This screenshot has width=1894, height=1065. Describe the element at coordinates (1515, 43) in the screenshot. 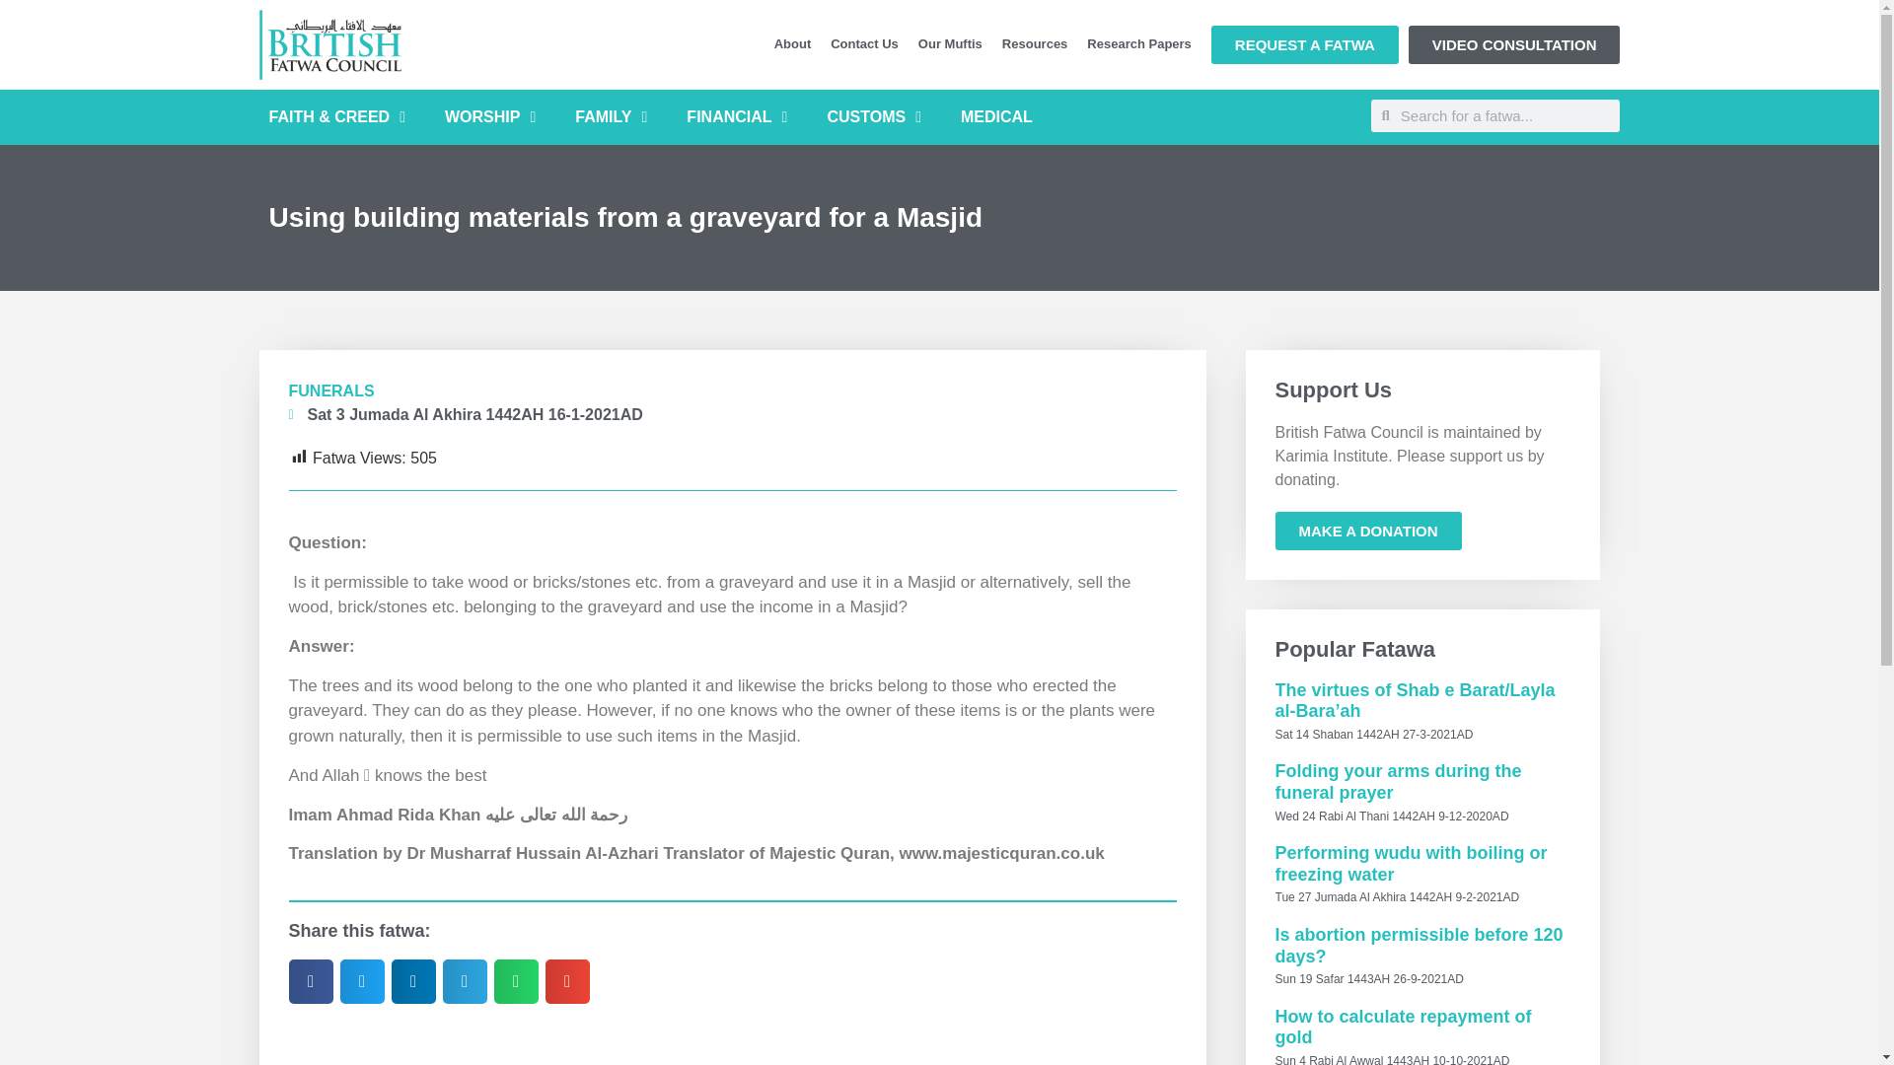

I see `VIDEO CONSULTATION` at that location.